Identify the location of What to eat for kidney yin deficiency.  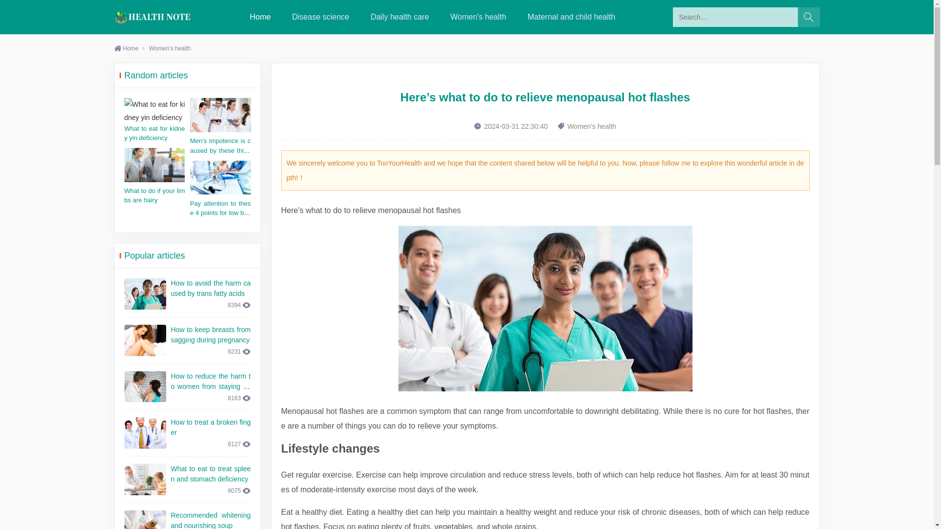
(155, 133).